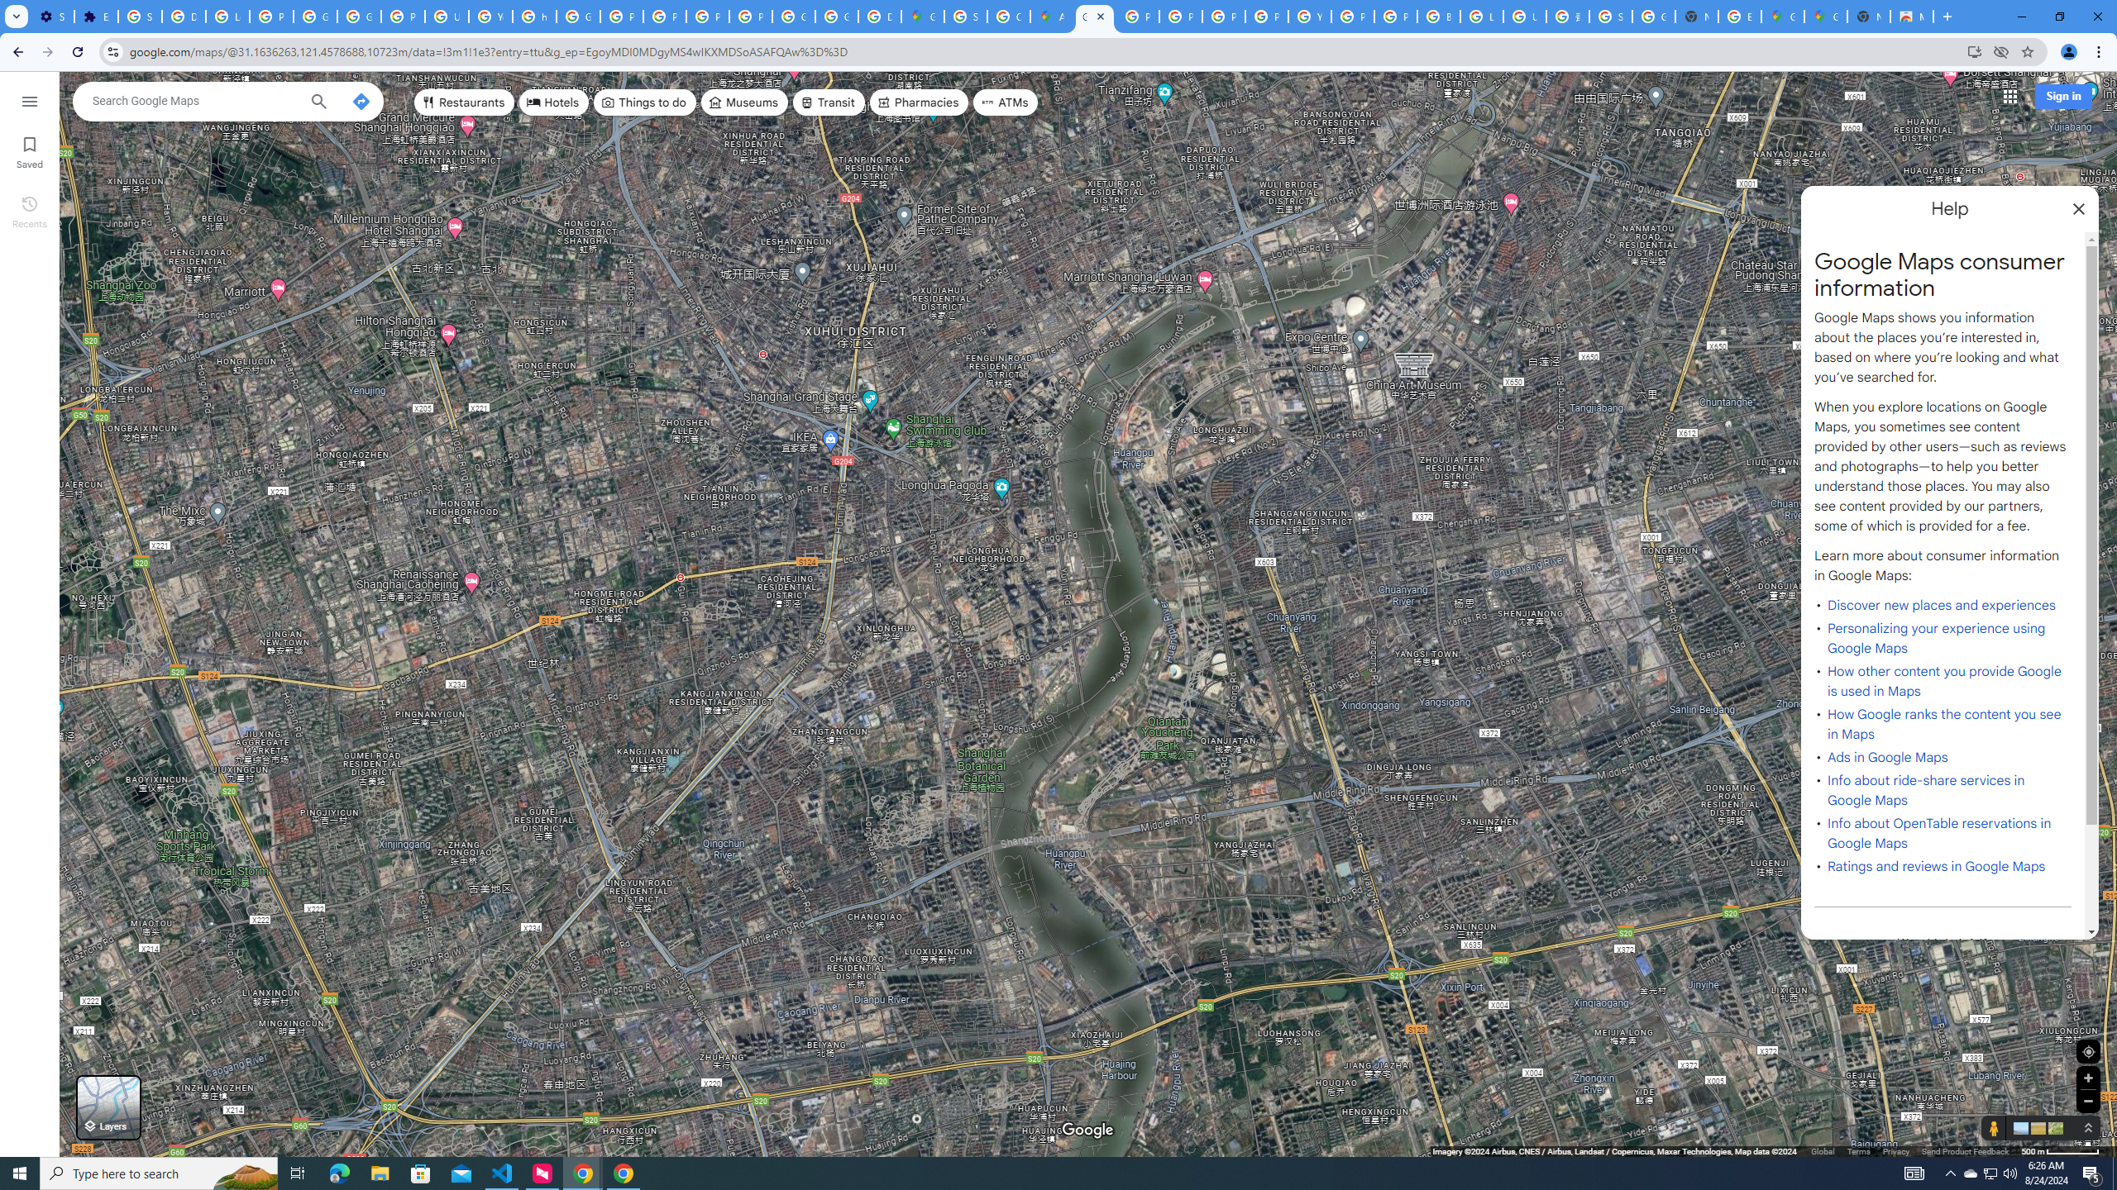 The height and width of the screenshot is (1190, 2117). Describe the element at coordinates (108, 1107) in the screenshot. I see `Layers` at that location.